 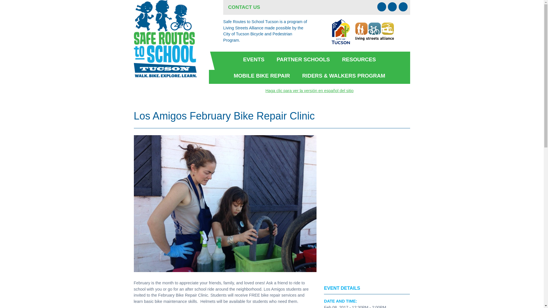 I want to click on EVENTS, so click(x=253, y=59).